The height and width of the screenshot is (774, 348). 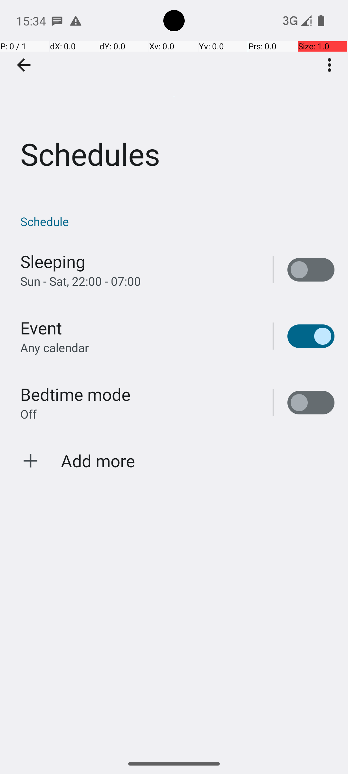 What do you see at coordinates (81, 281) in the screenshot?
I see `Sun - Sat, 22:00 - 07:00` at bounding box center [81, 281].